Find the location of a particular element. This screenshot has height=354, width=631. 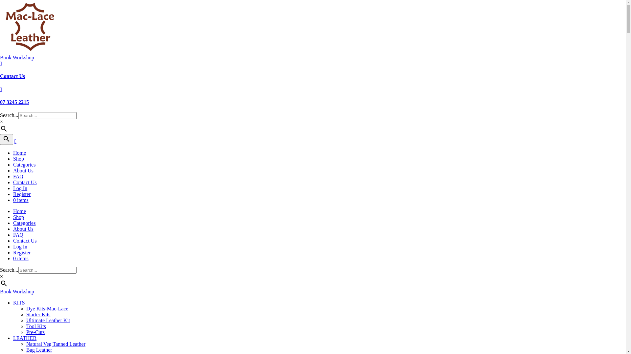

LEATHER is located at coordinates (25, 338).